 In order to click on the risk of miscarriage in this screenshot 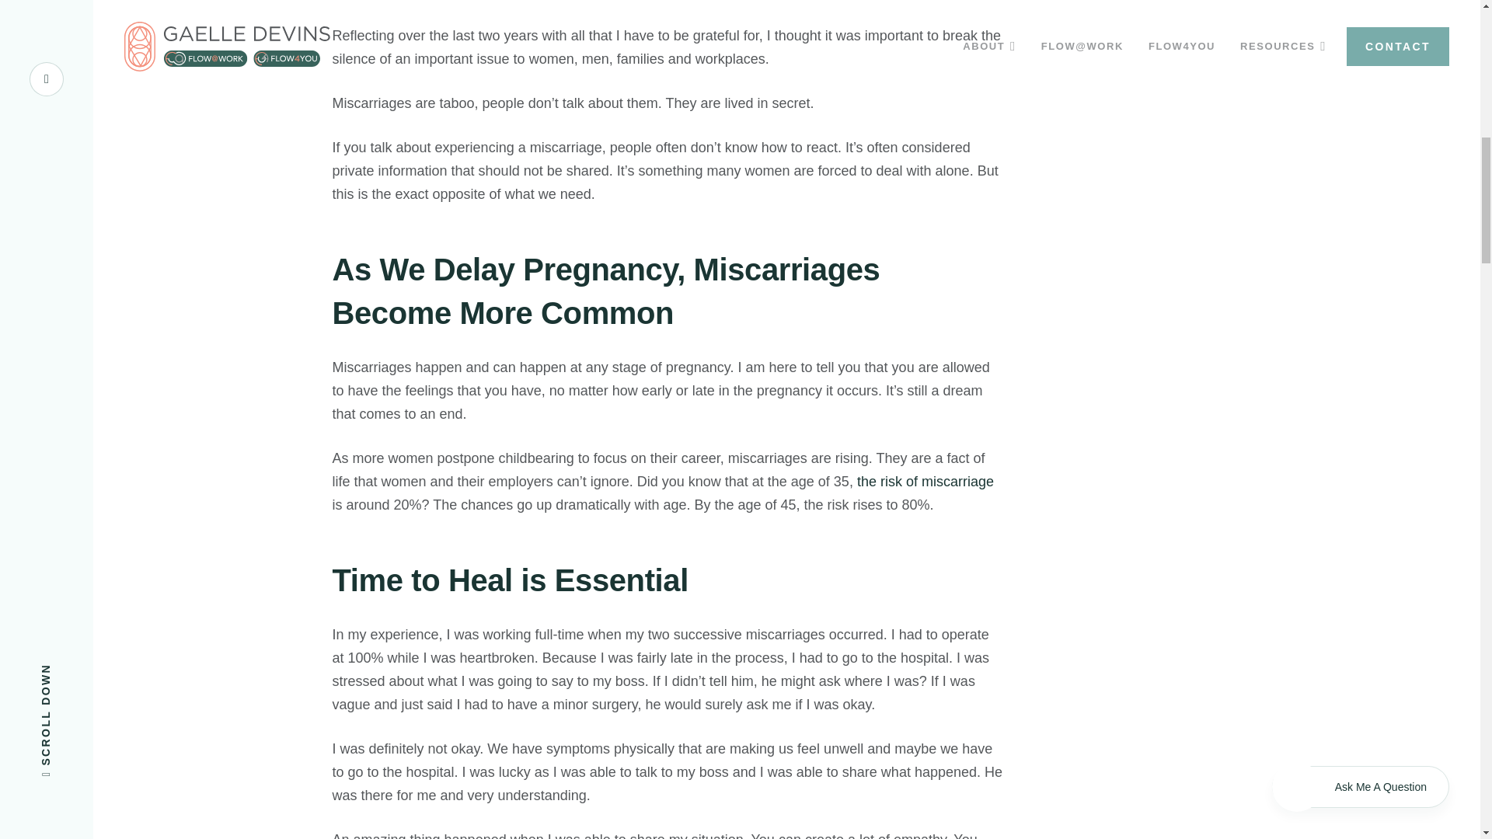, I will do `click(925, 482)`.